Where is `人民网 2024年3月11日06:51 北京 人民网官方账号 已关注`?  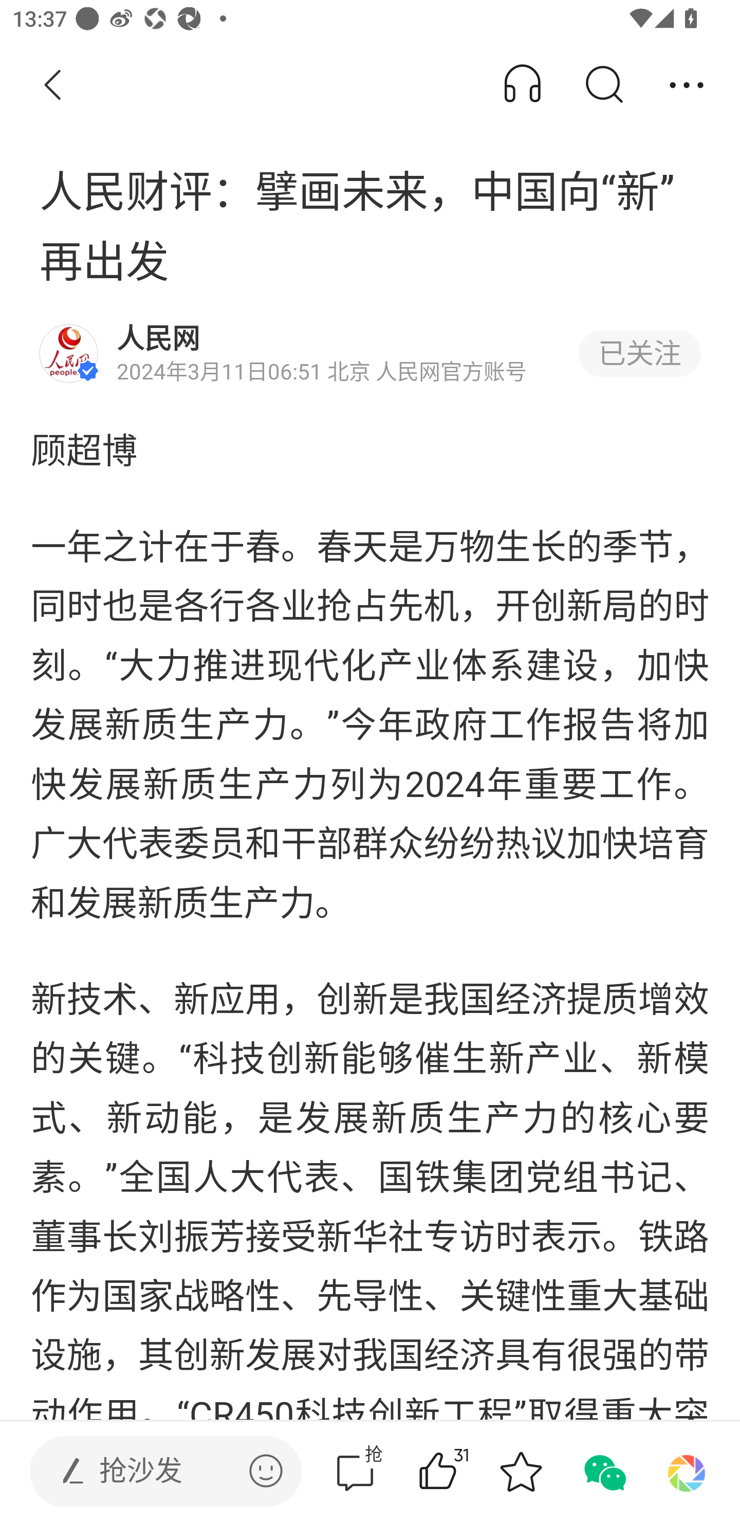 人民网 2024年3月11日06:51 北京 人民网官方账号 已关注 is located at coordinates (370, 354).